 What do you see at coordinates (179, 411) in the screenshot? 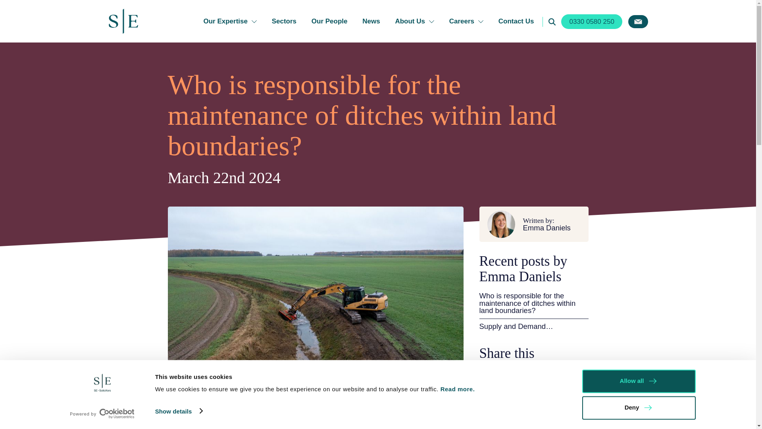
I see `Show details` at bounding box center [179, 411].